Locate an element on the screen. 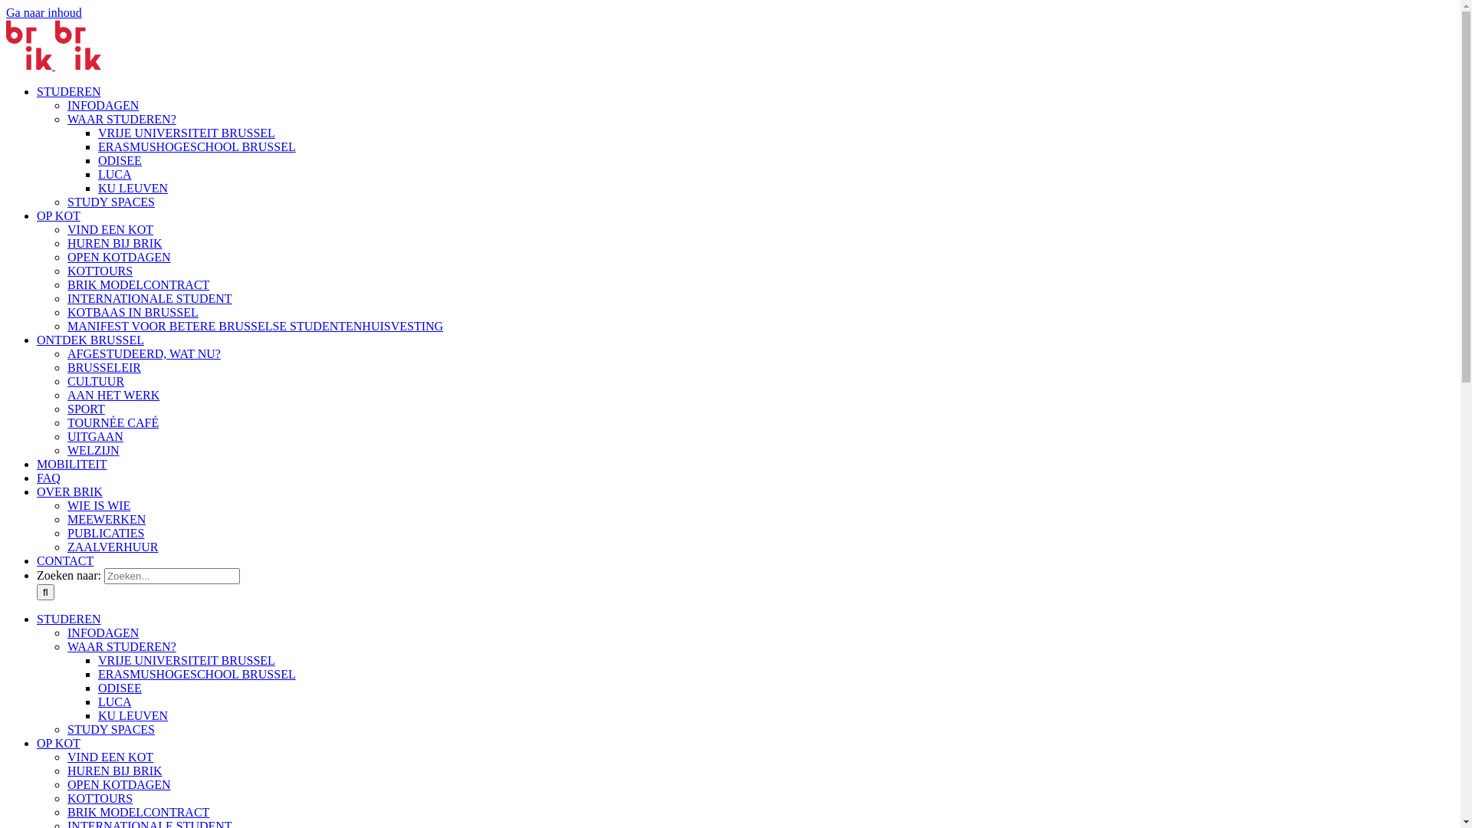 Image resolution: width=1472 pixels, height=828 pixels. WAAR STUDEREN? is located at coordinates (122, 120).